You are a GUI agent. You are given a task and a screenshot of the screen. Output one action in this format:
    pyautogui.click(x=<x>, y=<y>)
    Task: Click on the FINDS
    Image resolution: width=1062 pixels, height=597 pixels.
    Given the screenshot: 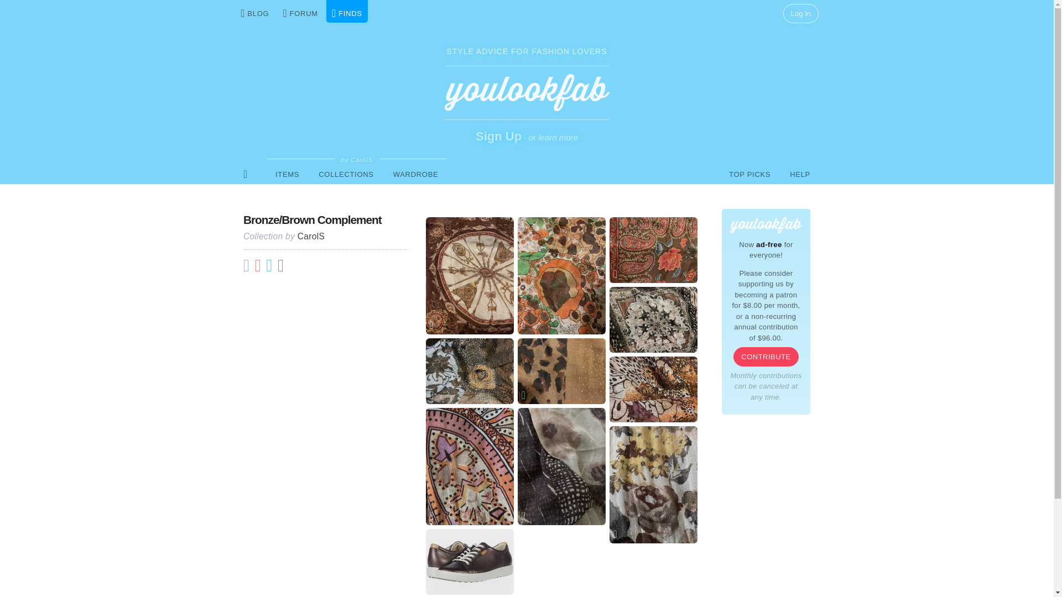 What is the action you would take?
    pyautogui.click(x=346, y=11)
    